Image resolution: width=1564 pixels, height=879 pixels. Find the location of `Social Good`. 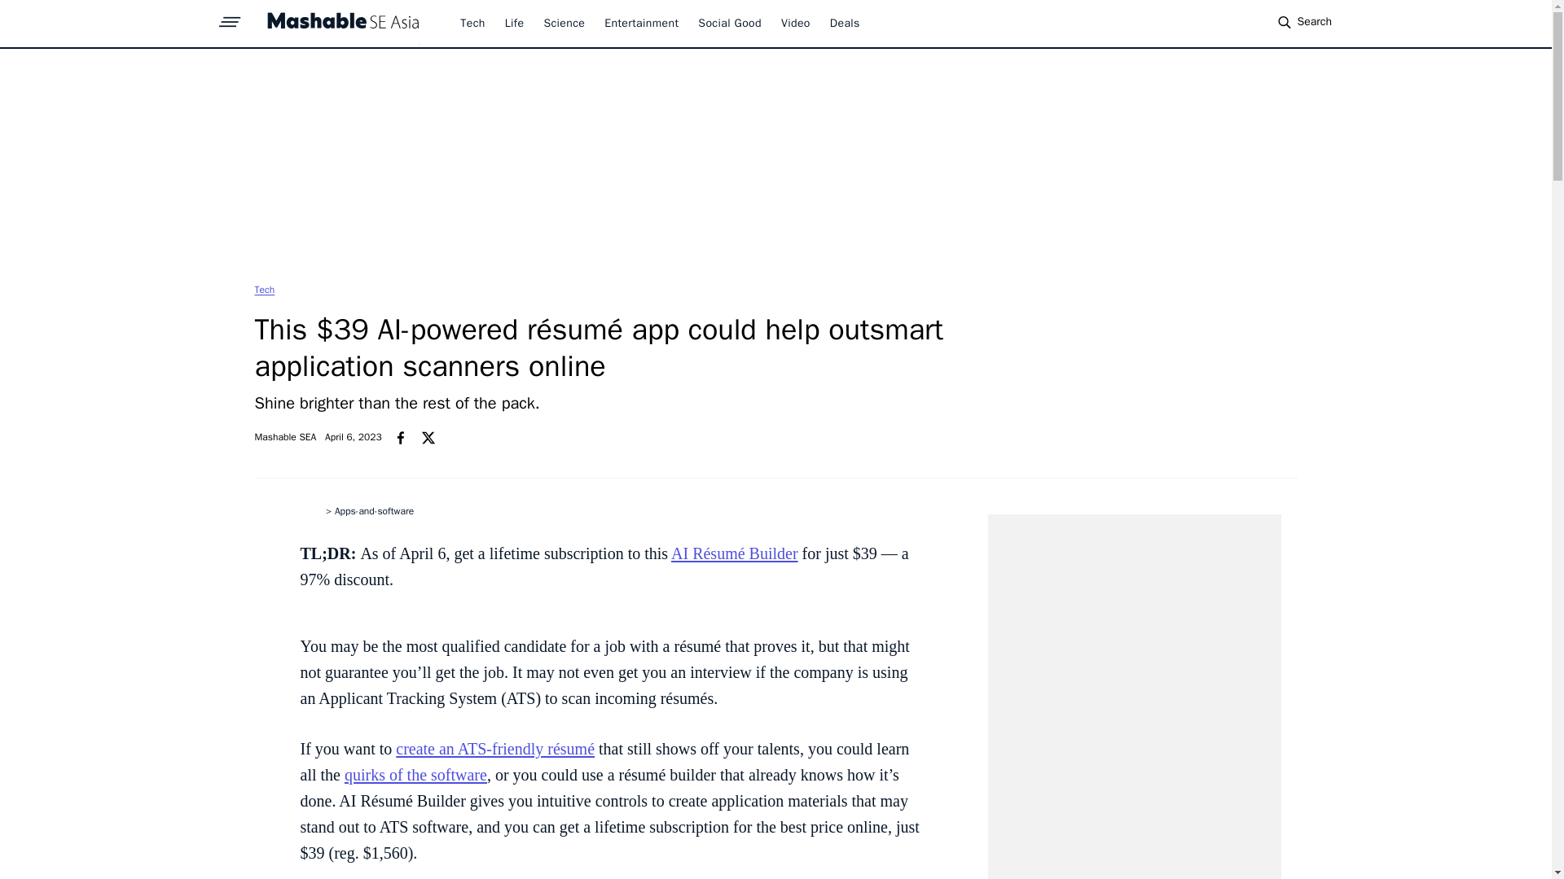

Social Good is located at coordinates (730, 23).